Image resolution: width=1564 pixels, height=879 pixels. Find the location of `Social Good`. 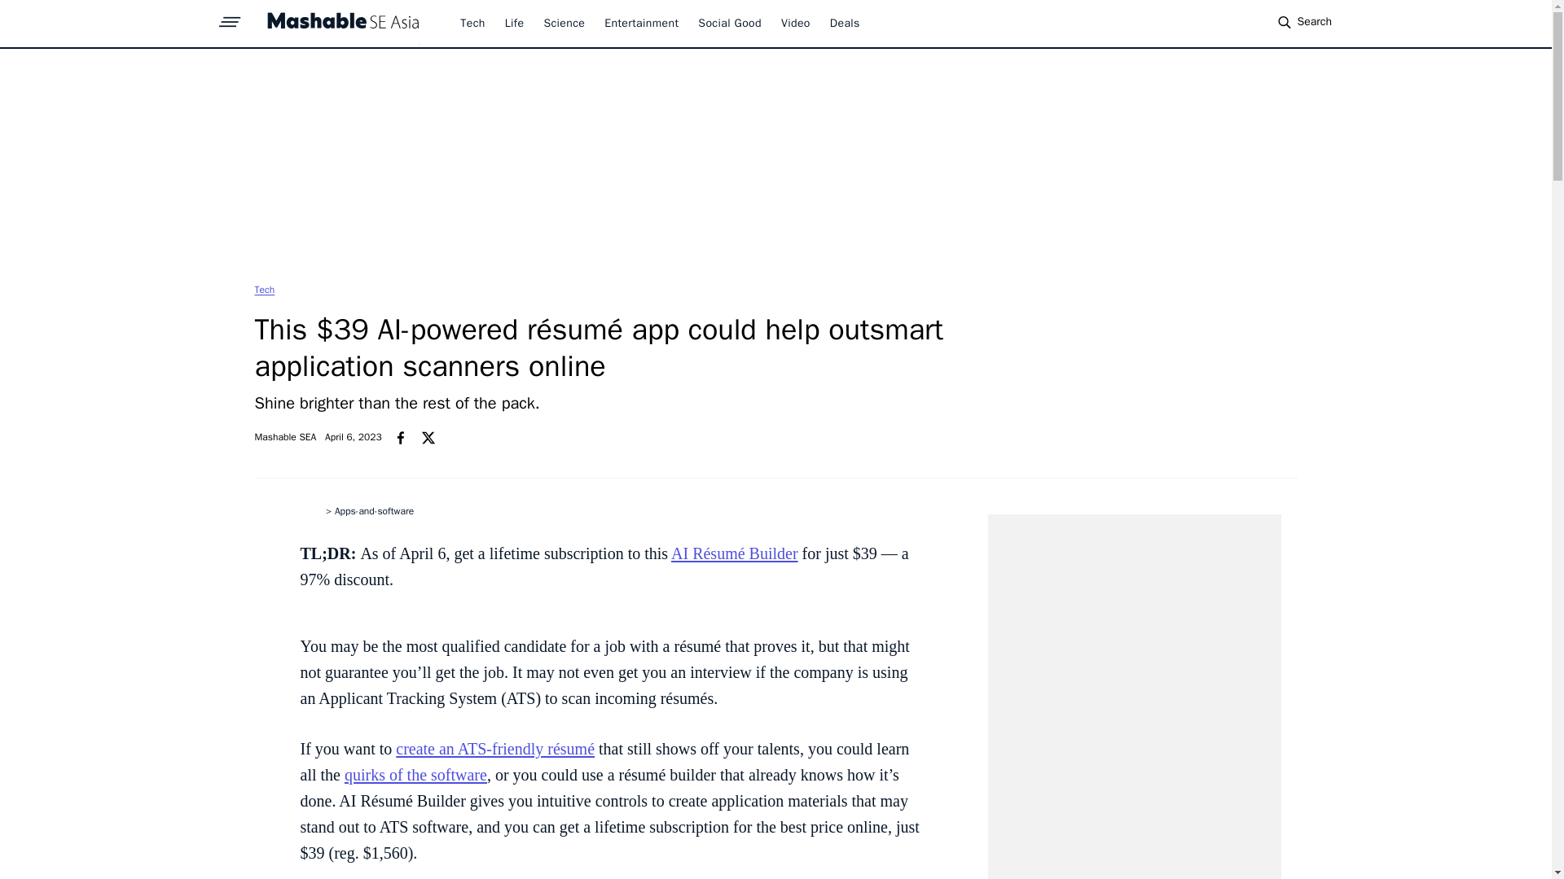

Social Good is located at coordinates (730, 23).